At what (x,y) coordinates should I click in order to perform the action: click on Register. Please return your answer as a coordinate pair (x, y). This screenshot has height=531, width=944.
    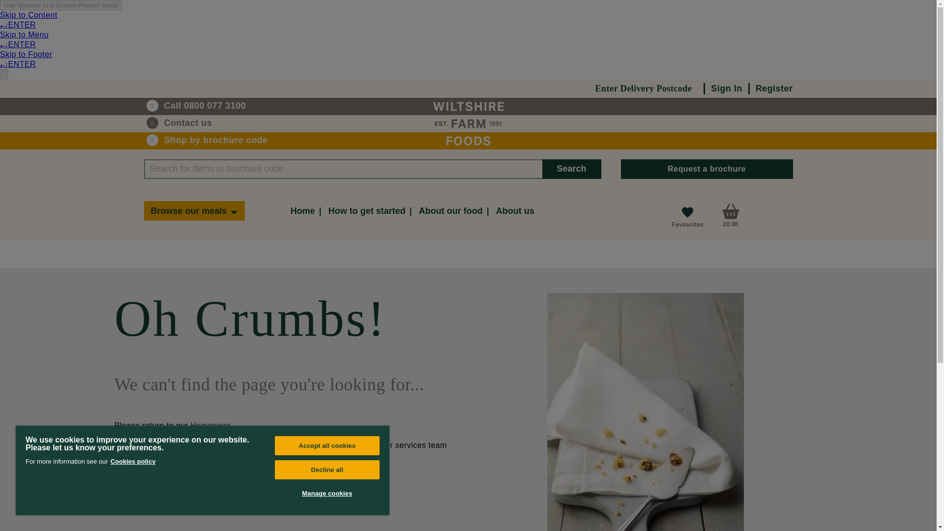
    Looking at the image, I should click on (774, 88).